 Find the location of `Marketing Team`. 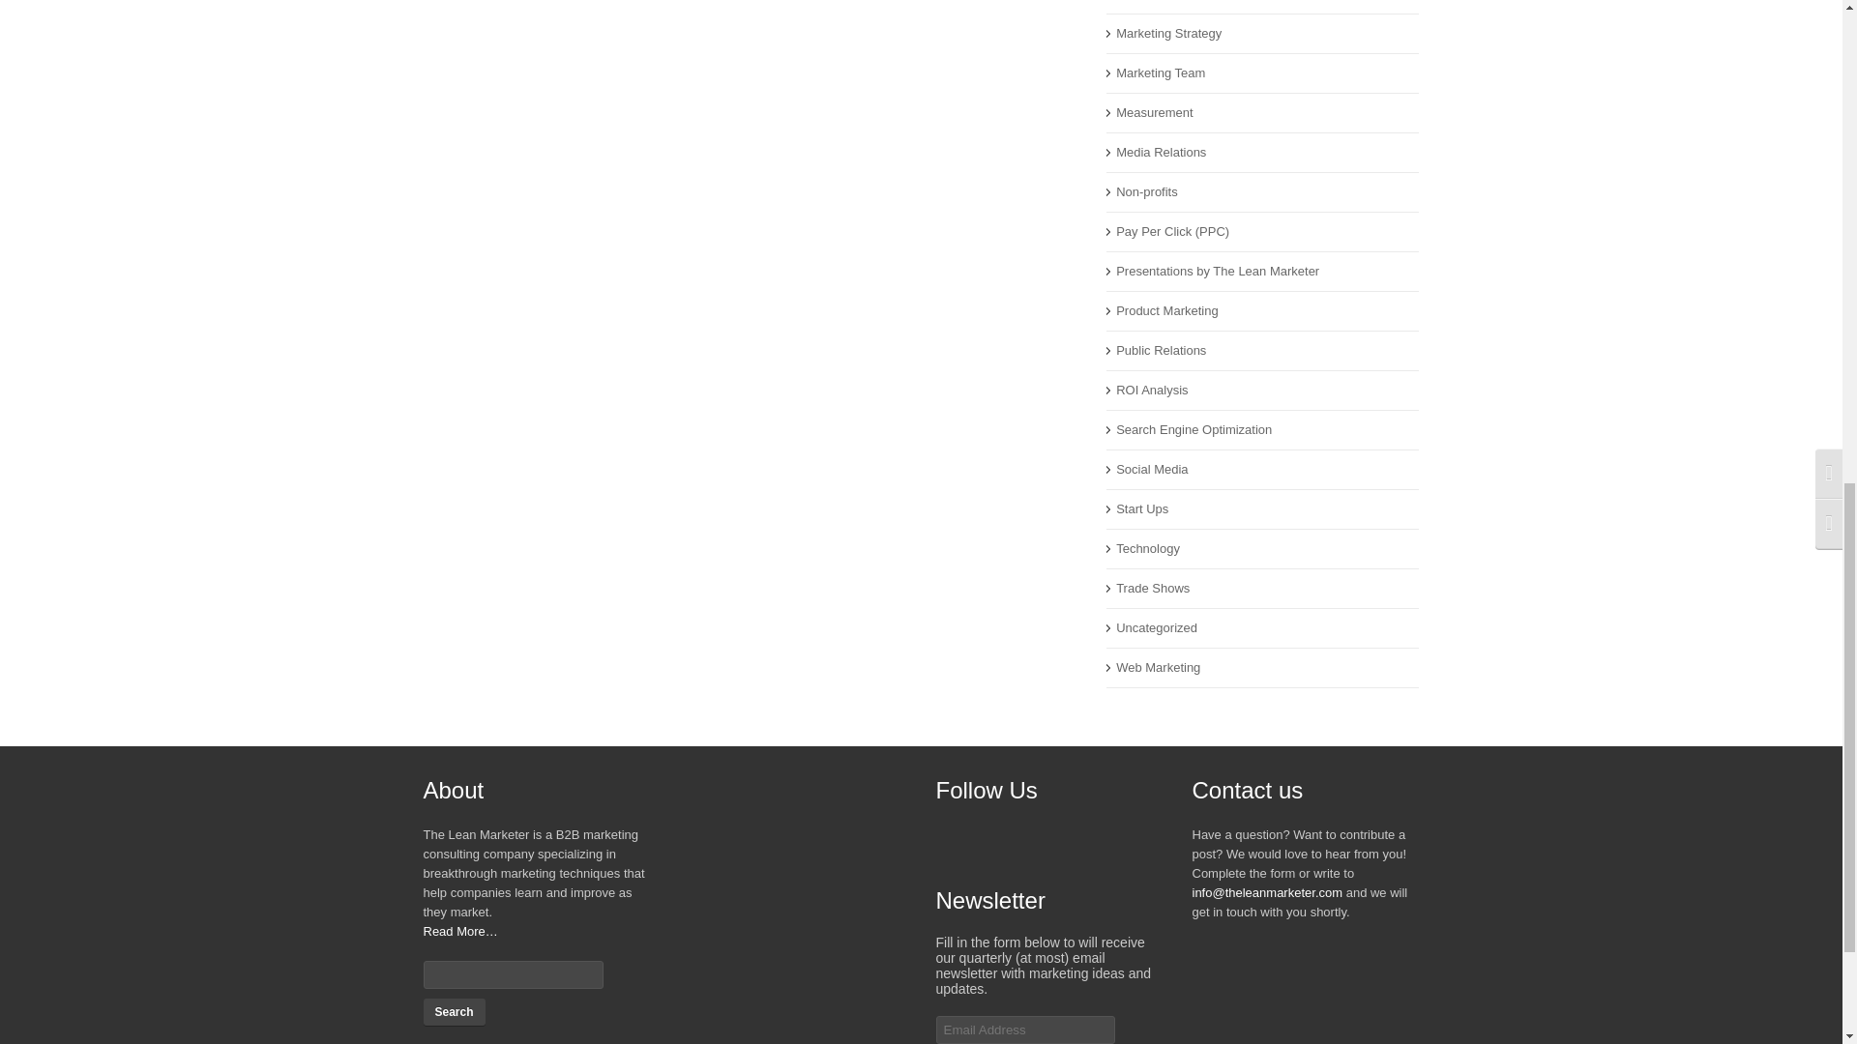

Marketing Team is located at coordinates (1161, 73).